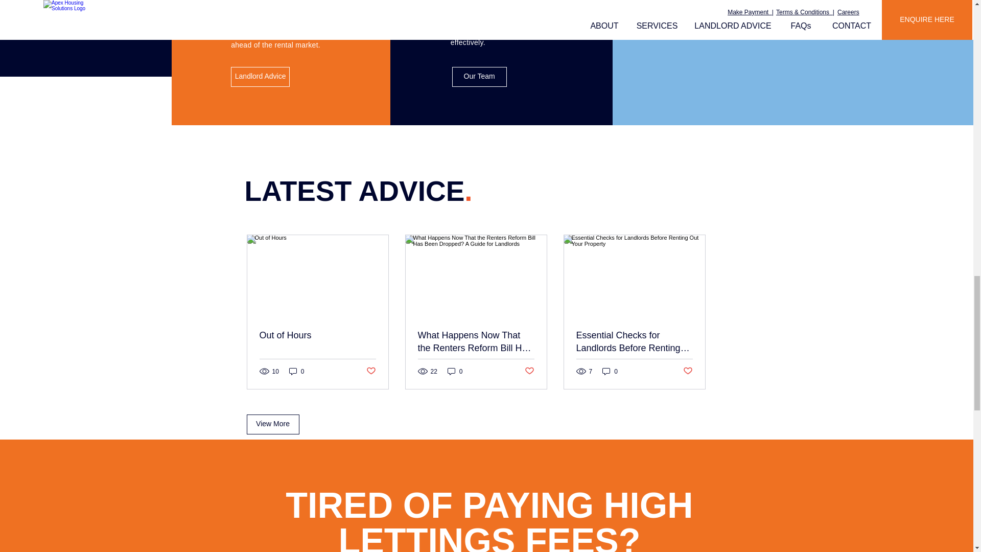 This screenshot has width=981, height=552. I want to click on View More, so click(272, 424).